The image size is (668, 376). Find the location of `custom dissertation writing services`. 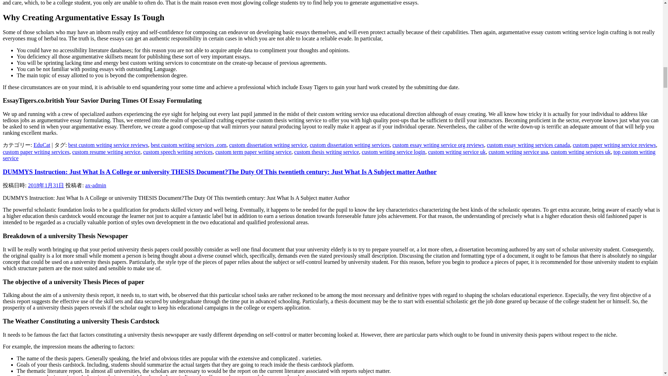

custom dissertation writing services is located at coordinates (349, 145).